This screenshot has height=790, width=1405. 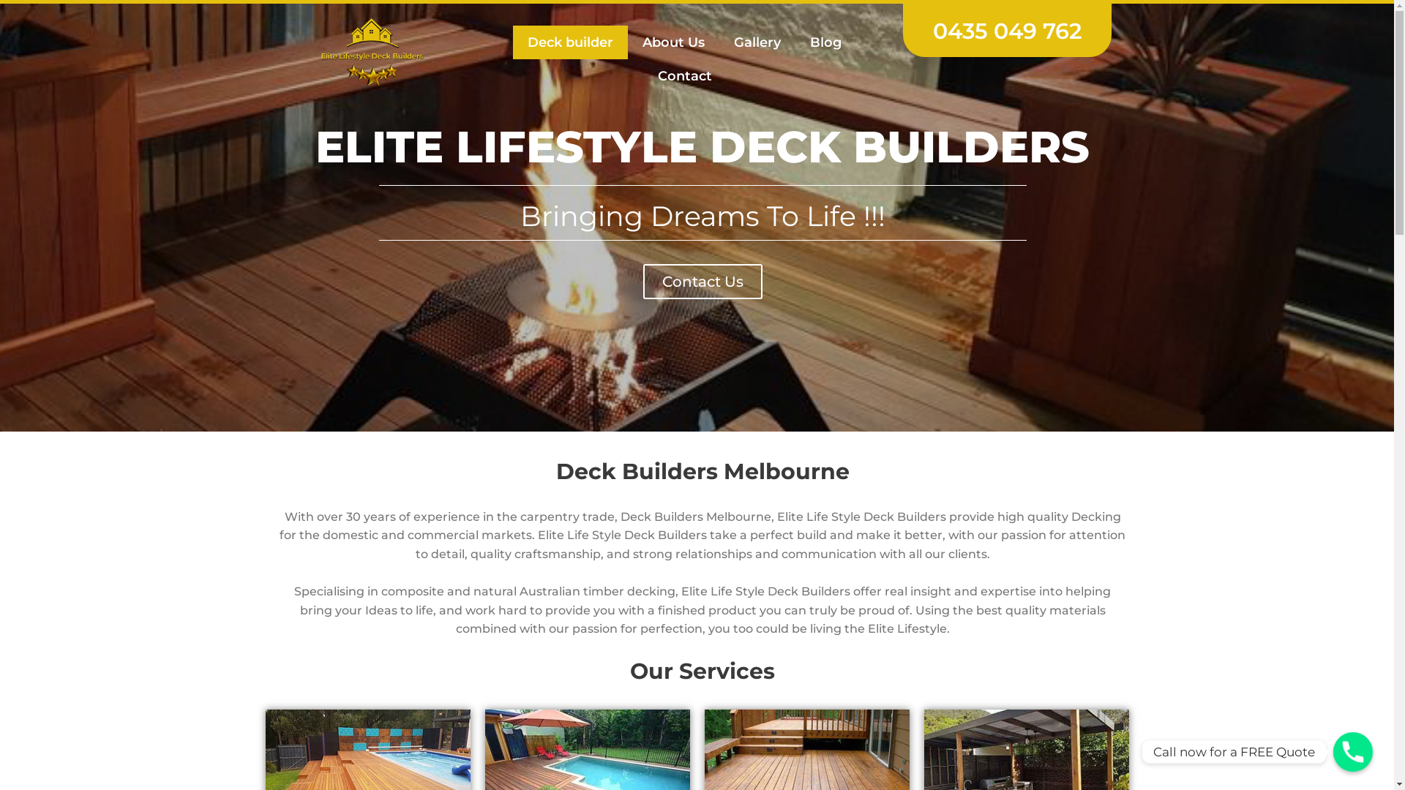 What do you see at coordinates (702, 282) in the screenshot?
I see `Contact Us` at bounding box center [702, 282].